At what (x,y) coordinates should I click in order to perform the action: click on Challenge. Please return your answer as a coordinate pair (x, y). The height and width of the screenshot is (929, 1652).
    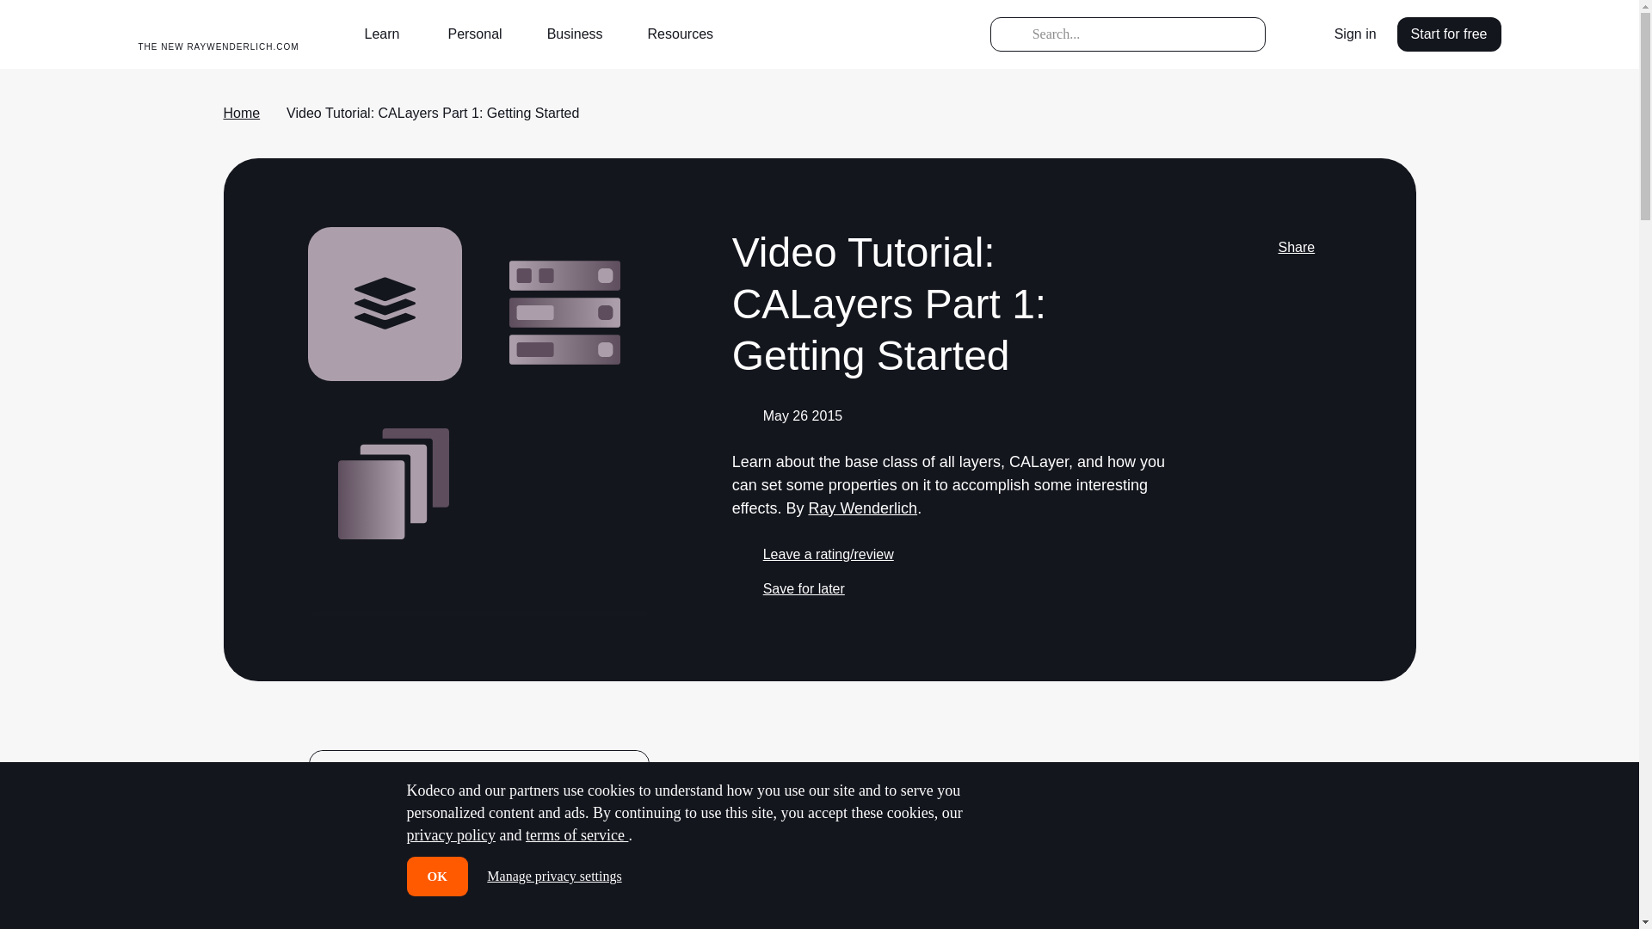
    Looking at the image, I should click on (478, 920).